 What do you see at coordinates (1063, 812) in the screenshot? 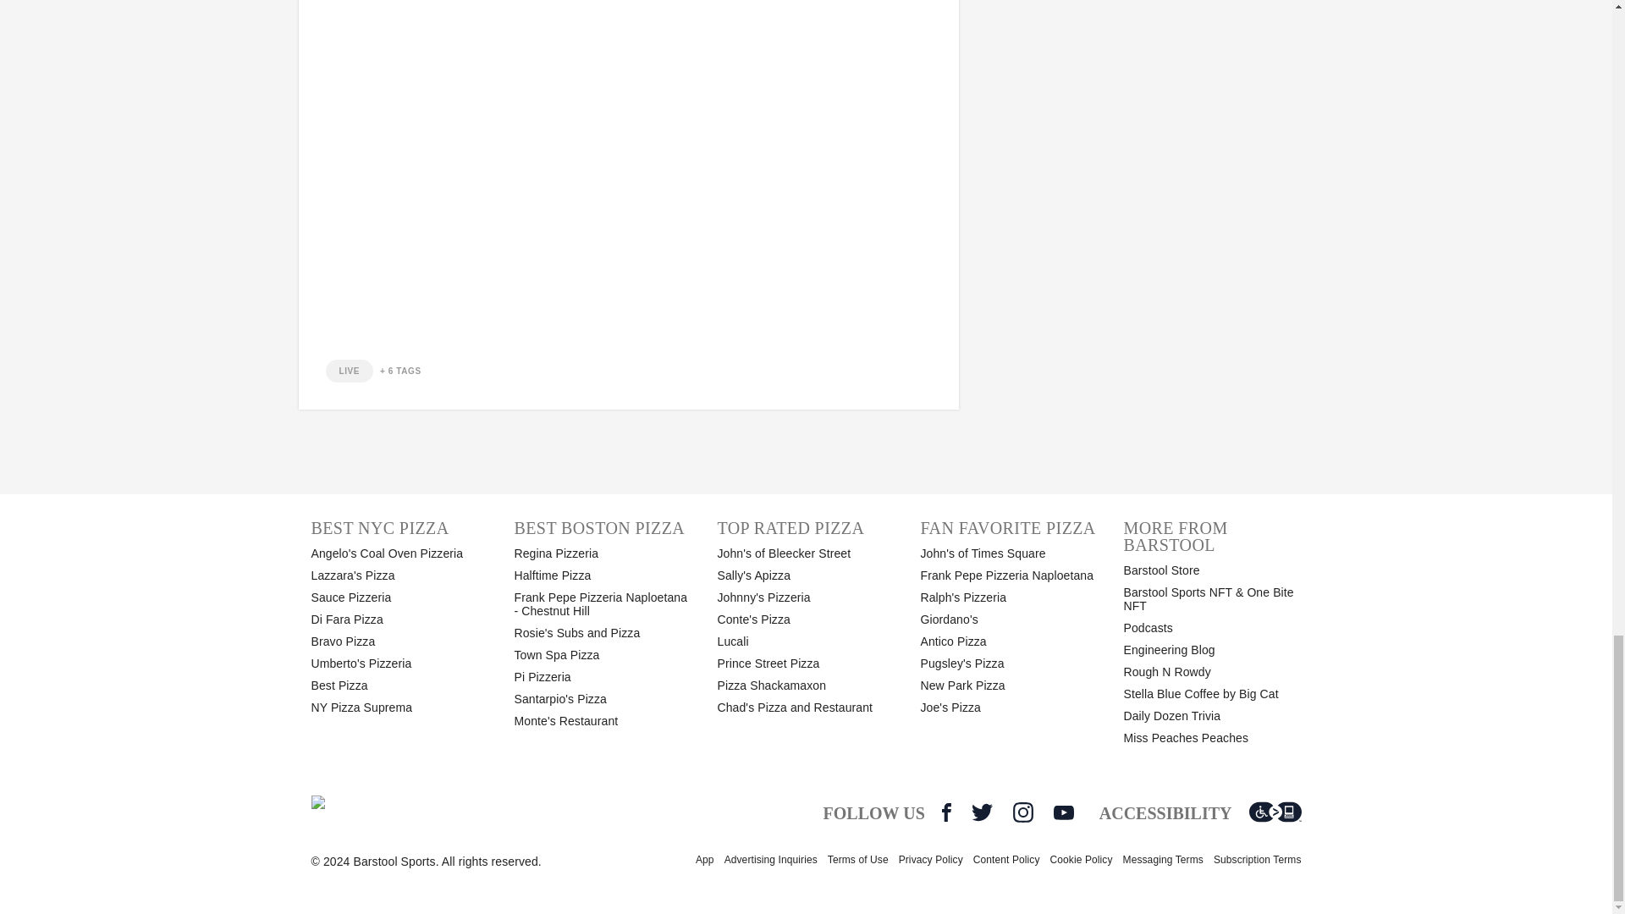
I see `YouTube Icon` at bounding box center [1063, 812].